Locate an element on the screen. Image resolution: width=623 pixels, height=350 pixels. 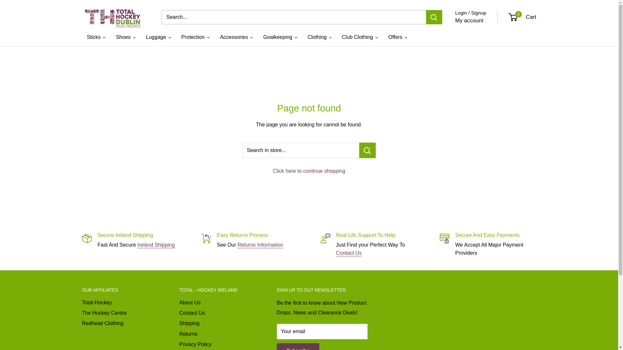
Luggage is located at coordinates (159, 37).